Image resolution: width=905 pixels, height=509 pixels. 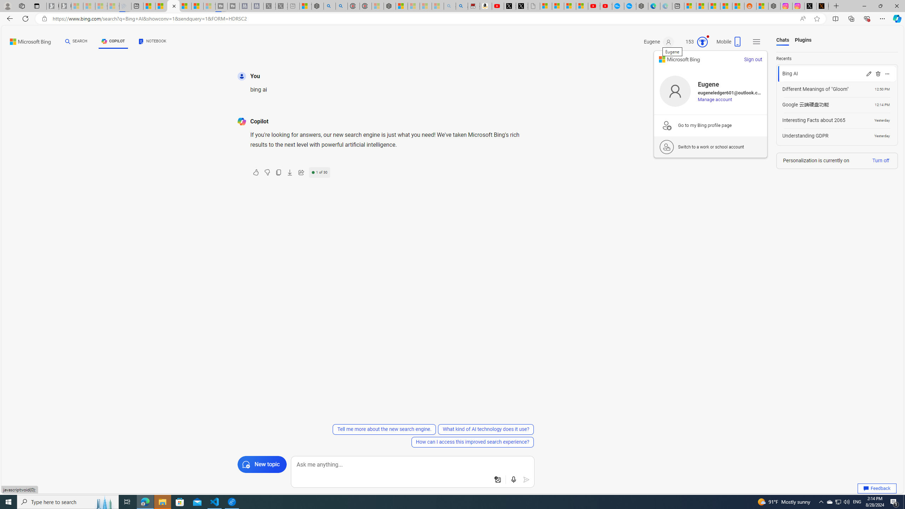 I want to click on Share, so click(x=301, y=172).